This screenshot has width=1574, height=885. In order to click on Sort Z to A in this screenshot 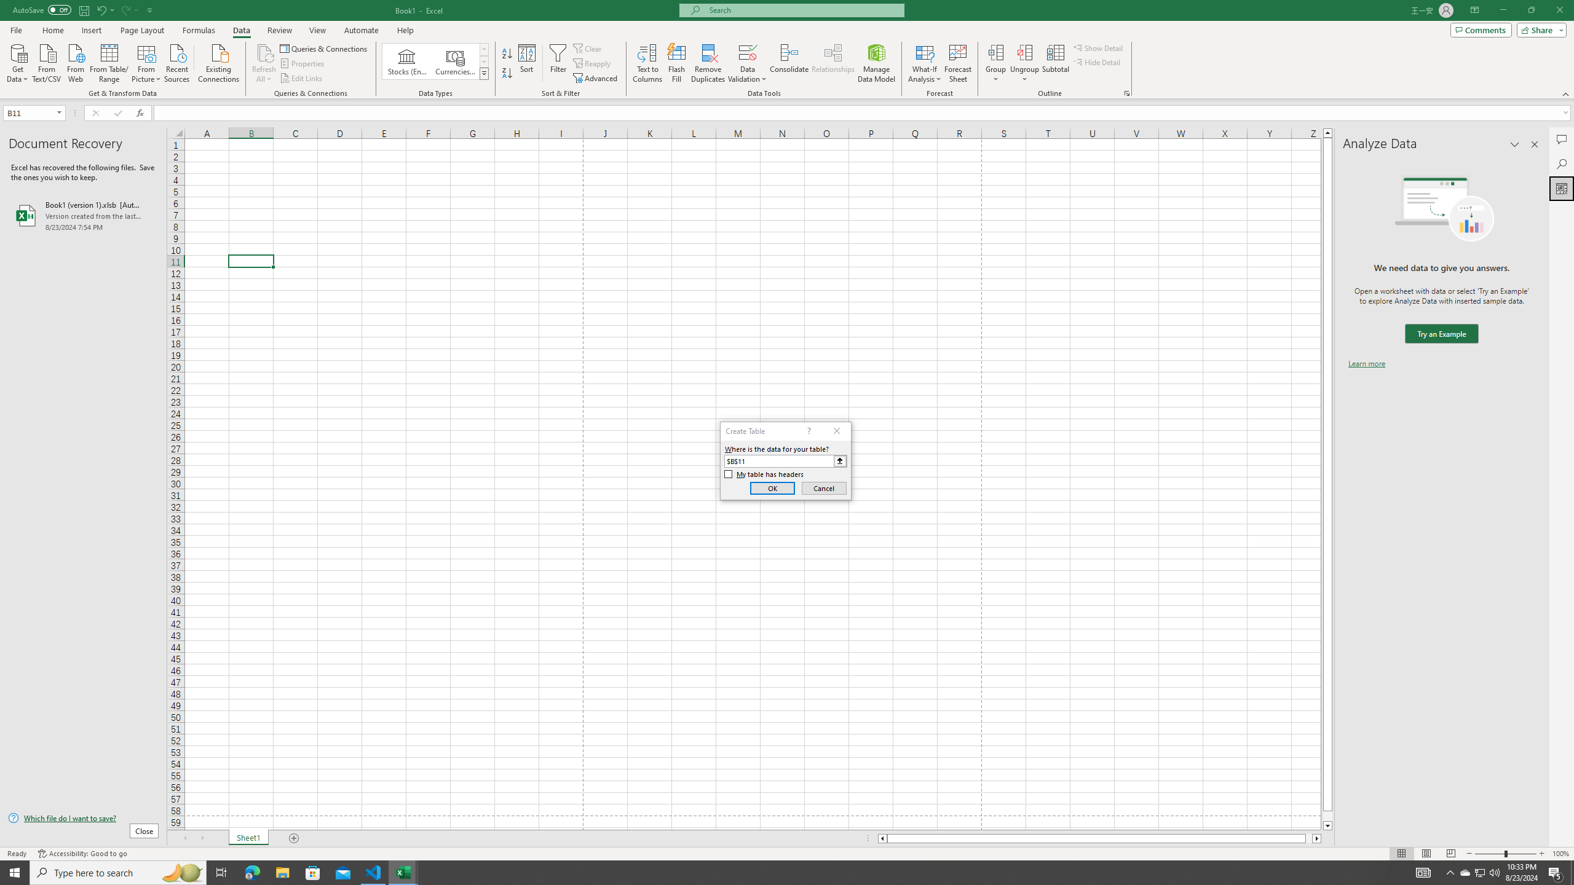, I will do `click(508, 74)`.